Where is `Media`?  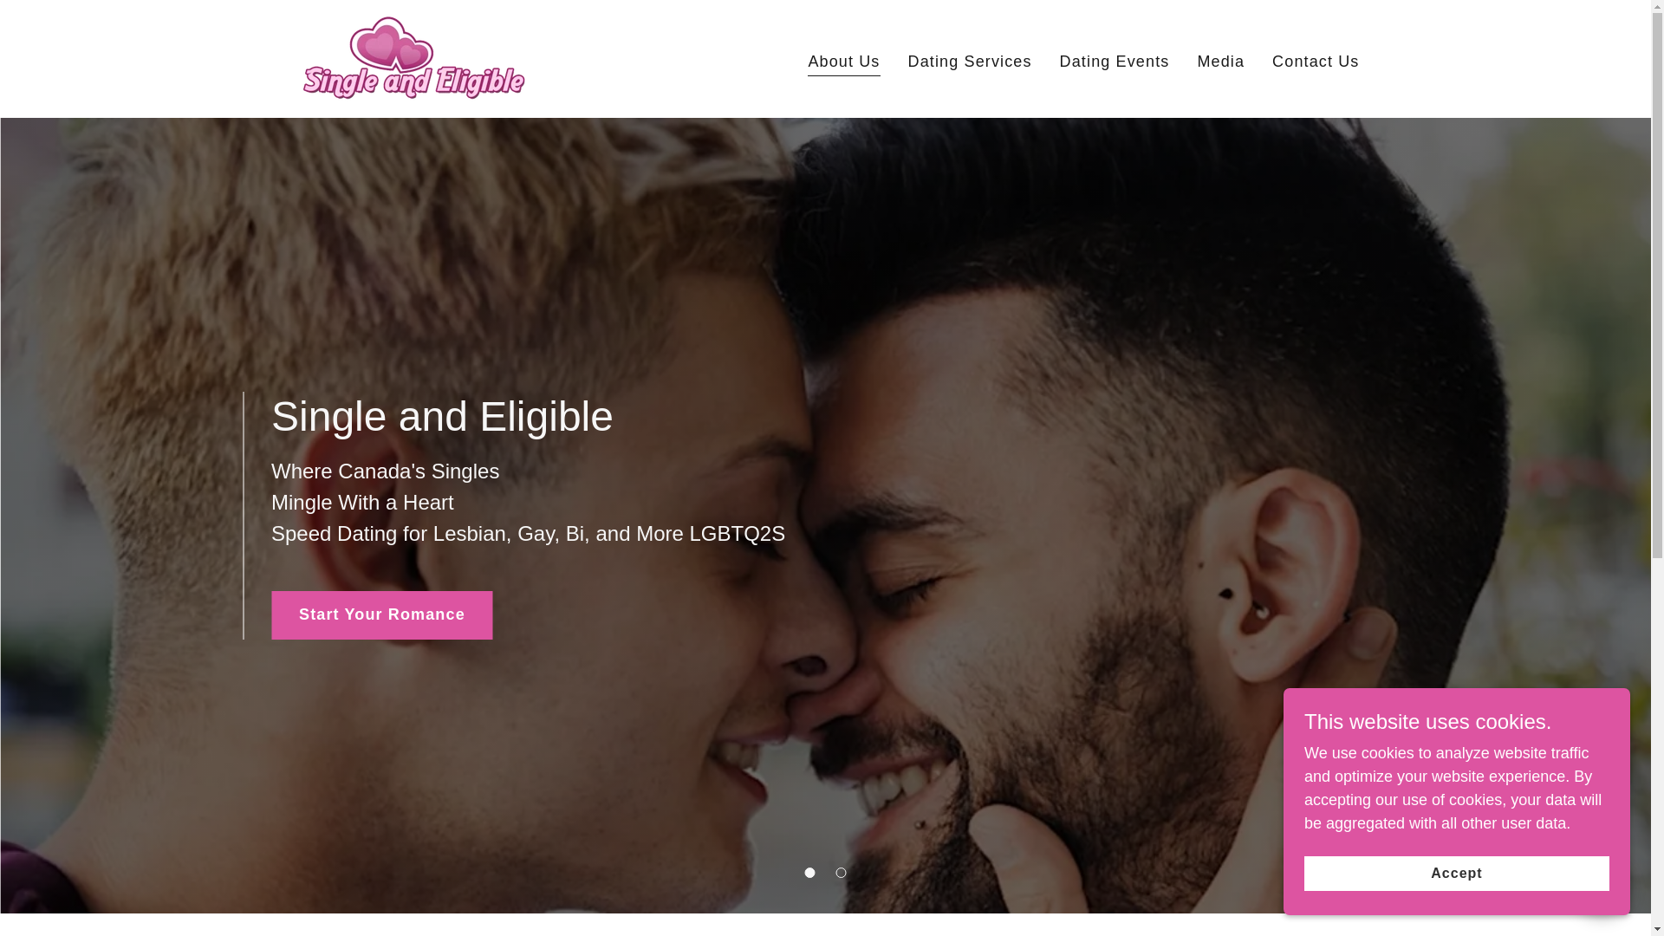
Media is located at coordinates (1220, 60).